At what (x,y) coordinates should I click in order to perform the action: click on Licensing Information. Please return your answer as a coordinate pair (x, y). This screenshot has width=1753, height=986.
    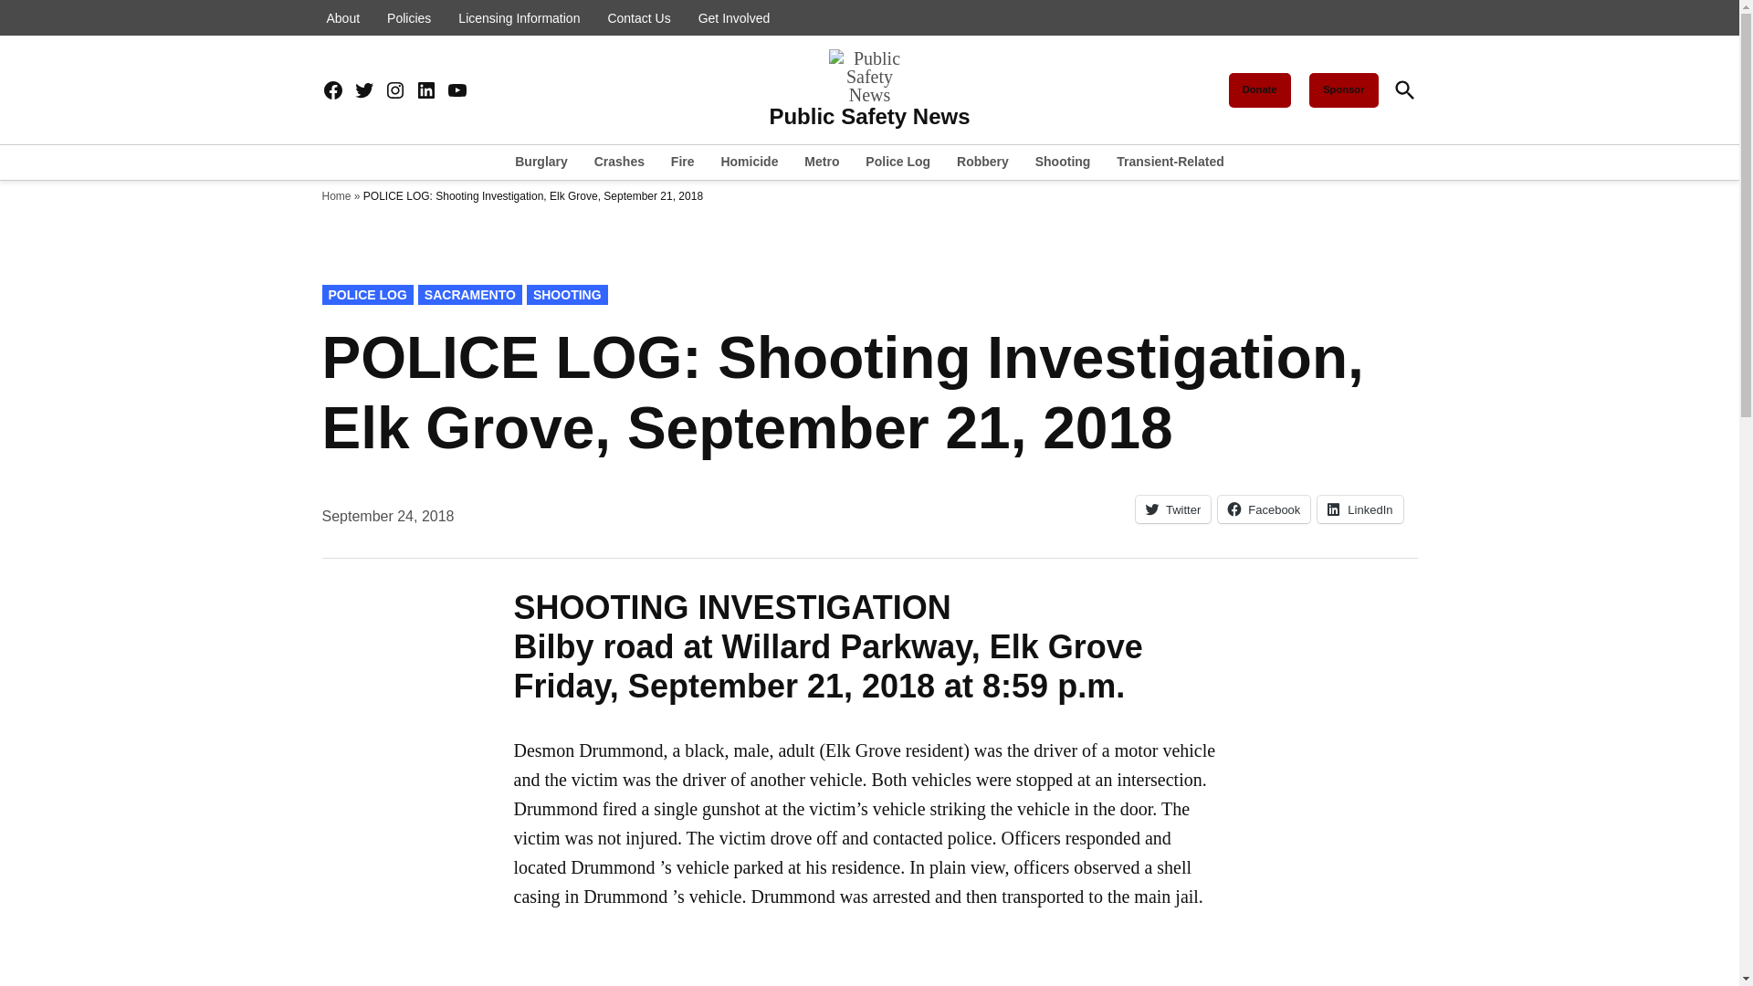
    Looking at the image, I should click on (519, 18).